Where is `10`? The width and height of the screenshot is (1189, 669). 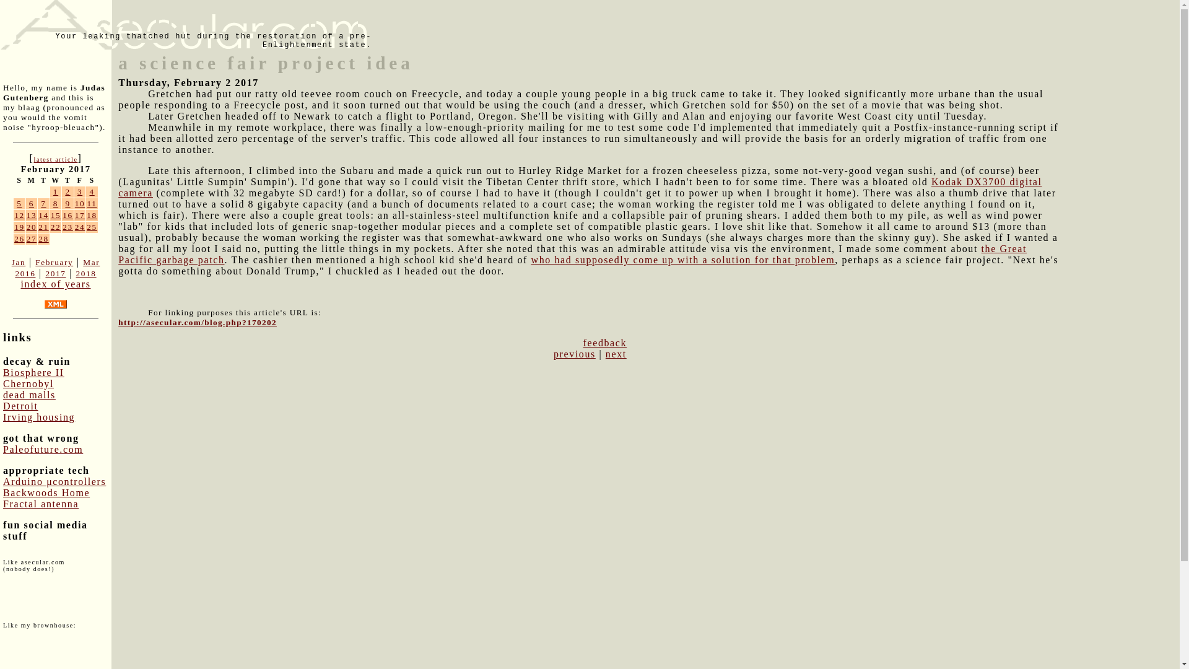
10 is located at coordinates (80, 203).